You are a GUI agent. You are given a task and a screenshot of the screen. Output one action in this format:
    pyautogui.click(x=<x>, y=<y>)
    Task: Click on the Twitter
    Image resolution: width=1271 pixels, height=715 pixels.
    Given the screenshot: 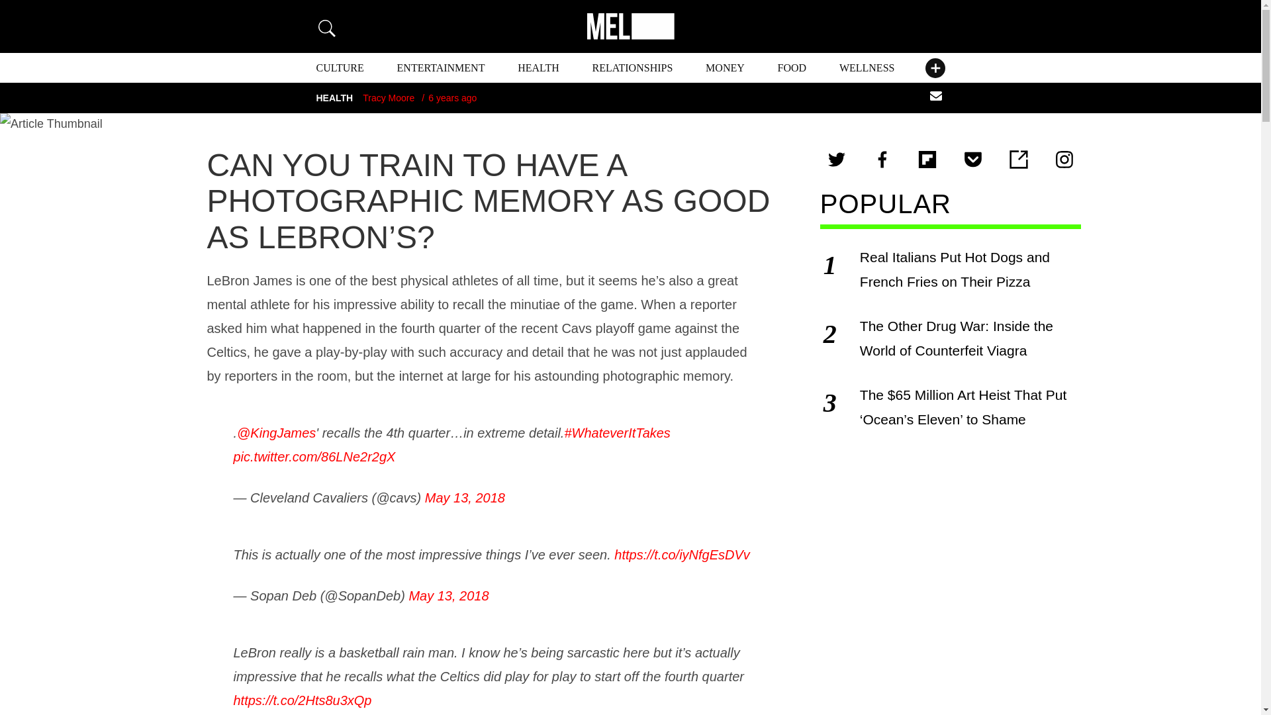 What is the action you would take?
    pyautogui.click(x=837, y=159)
    